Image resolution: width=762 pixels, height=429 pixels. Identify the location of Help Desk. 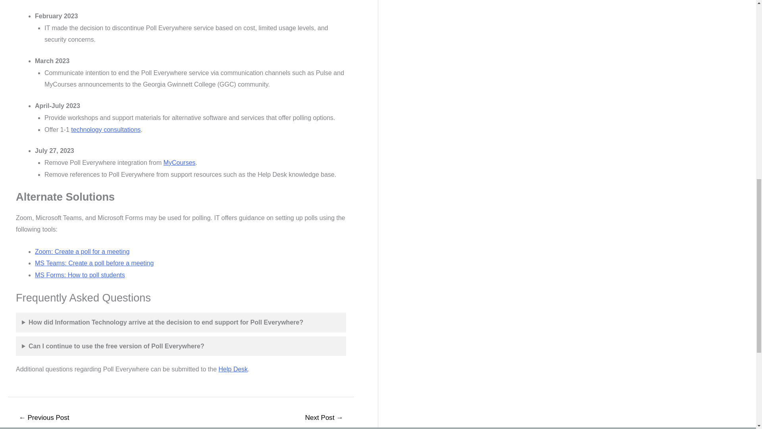
(233, 369).